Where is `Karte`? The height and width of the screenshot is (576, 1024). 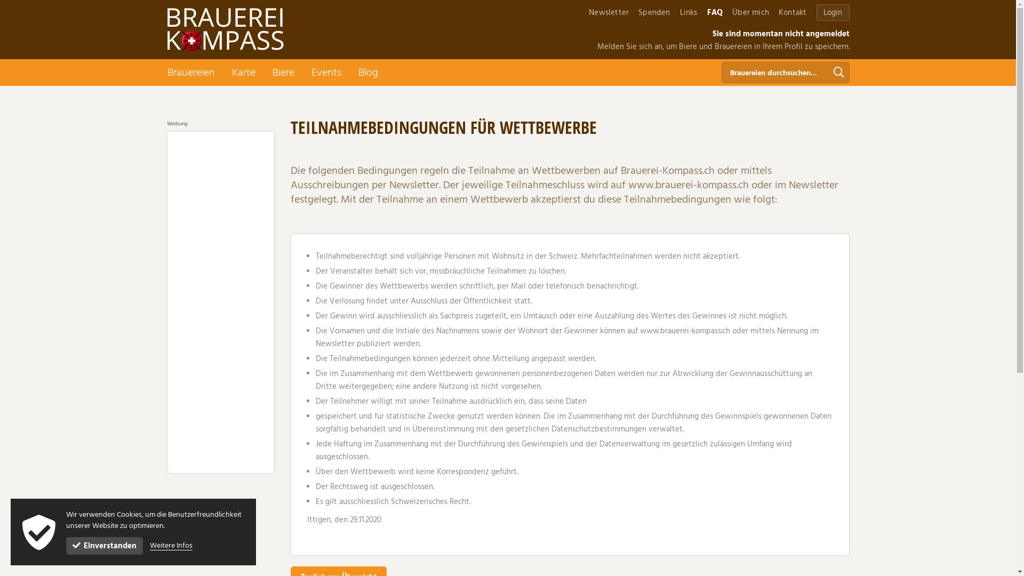
Karte is located at coordinates (243, 73).